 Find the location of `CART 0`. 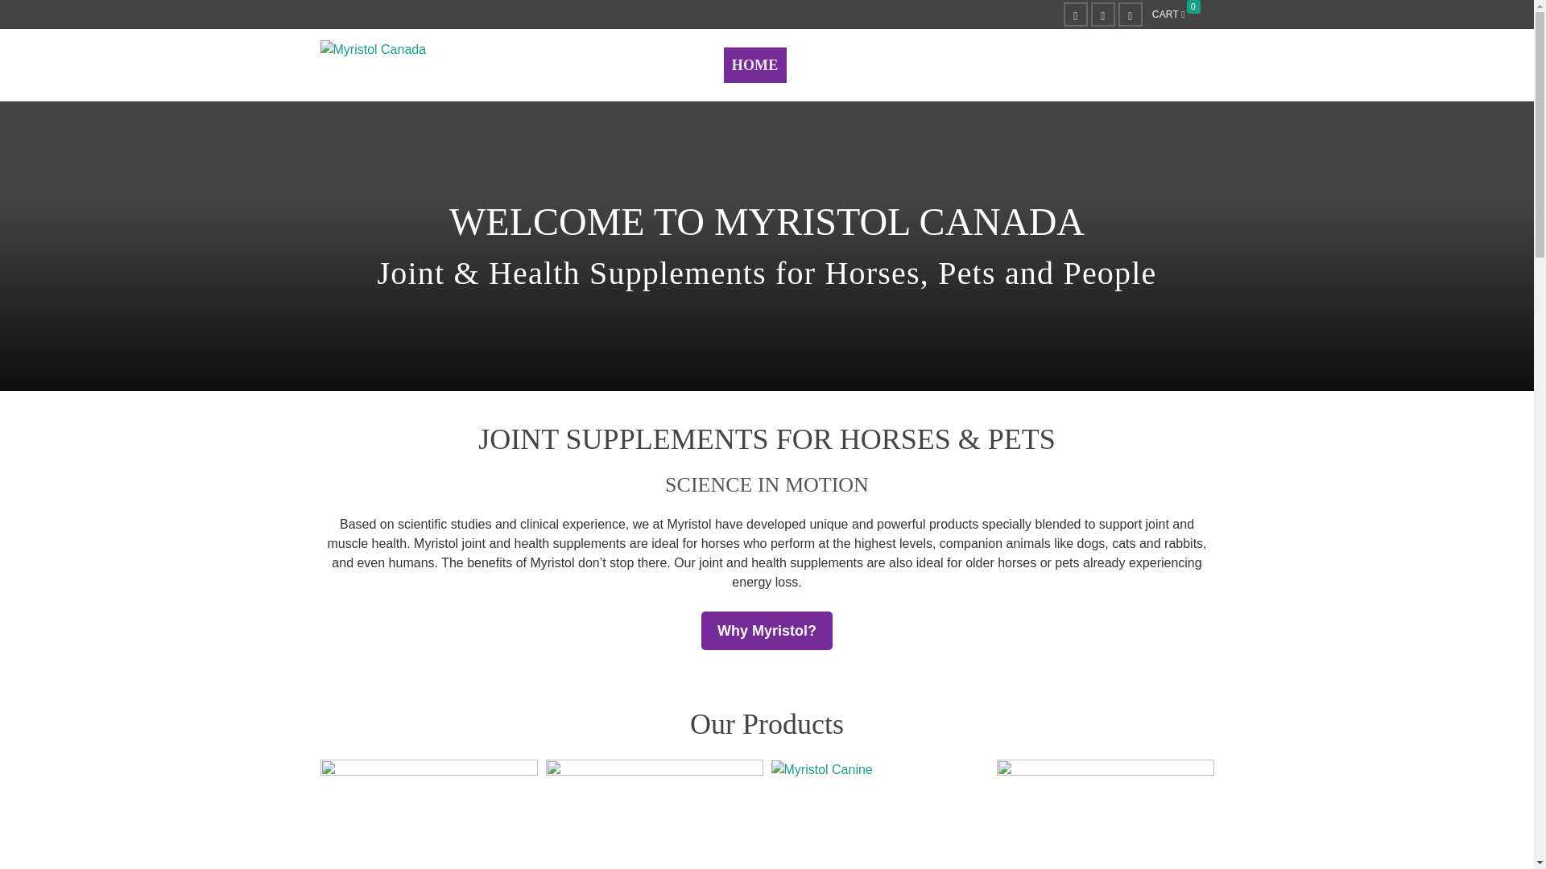

CART 0 is located at coordinates (1179, 14).